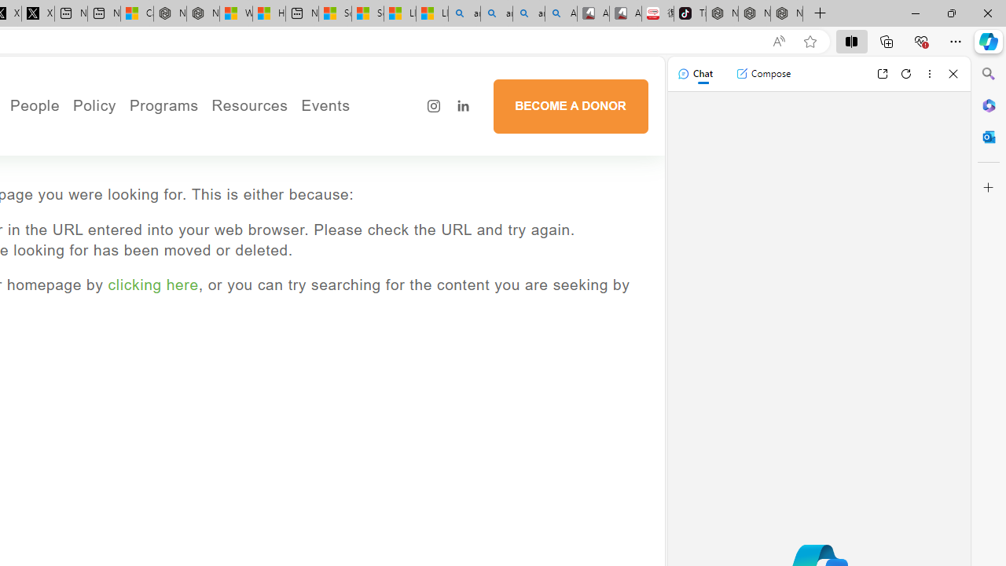 The height and width of the screenshot is (566, 1006). Describe the element at coordinates (989, 137) in the screenshot. I see `Outlook` at that location.